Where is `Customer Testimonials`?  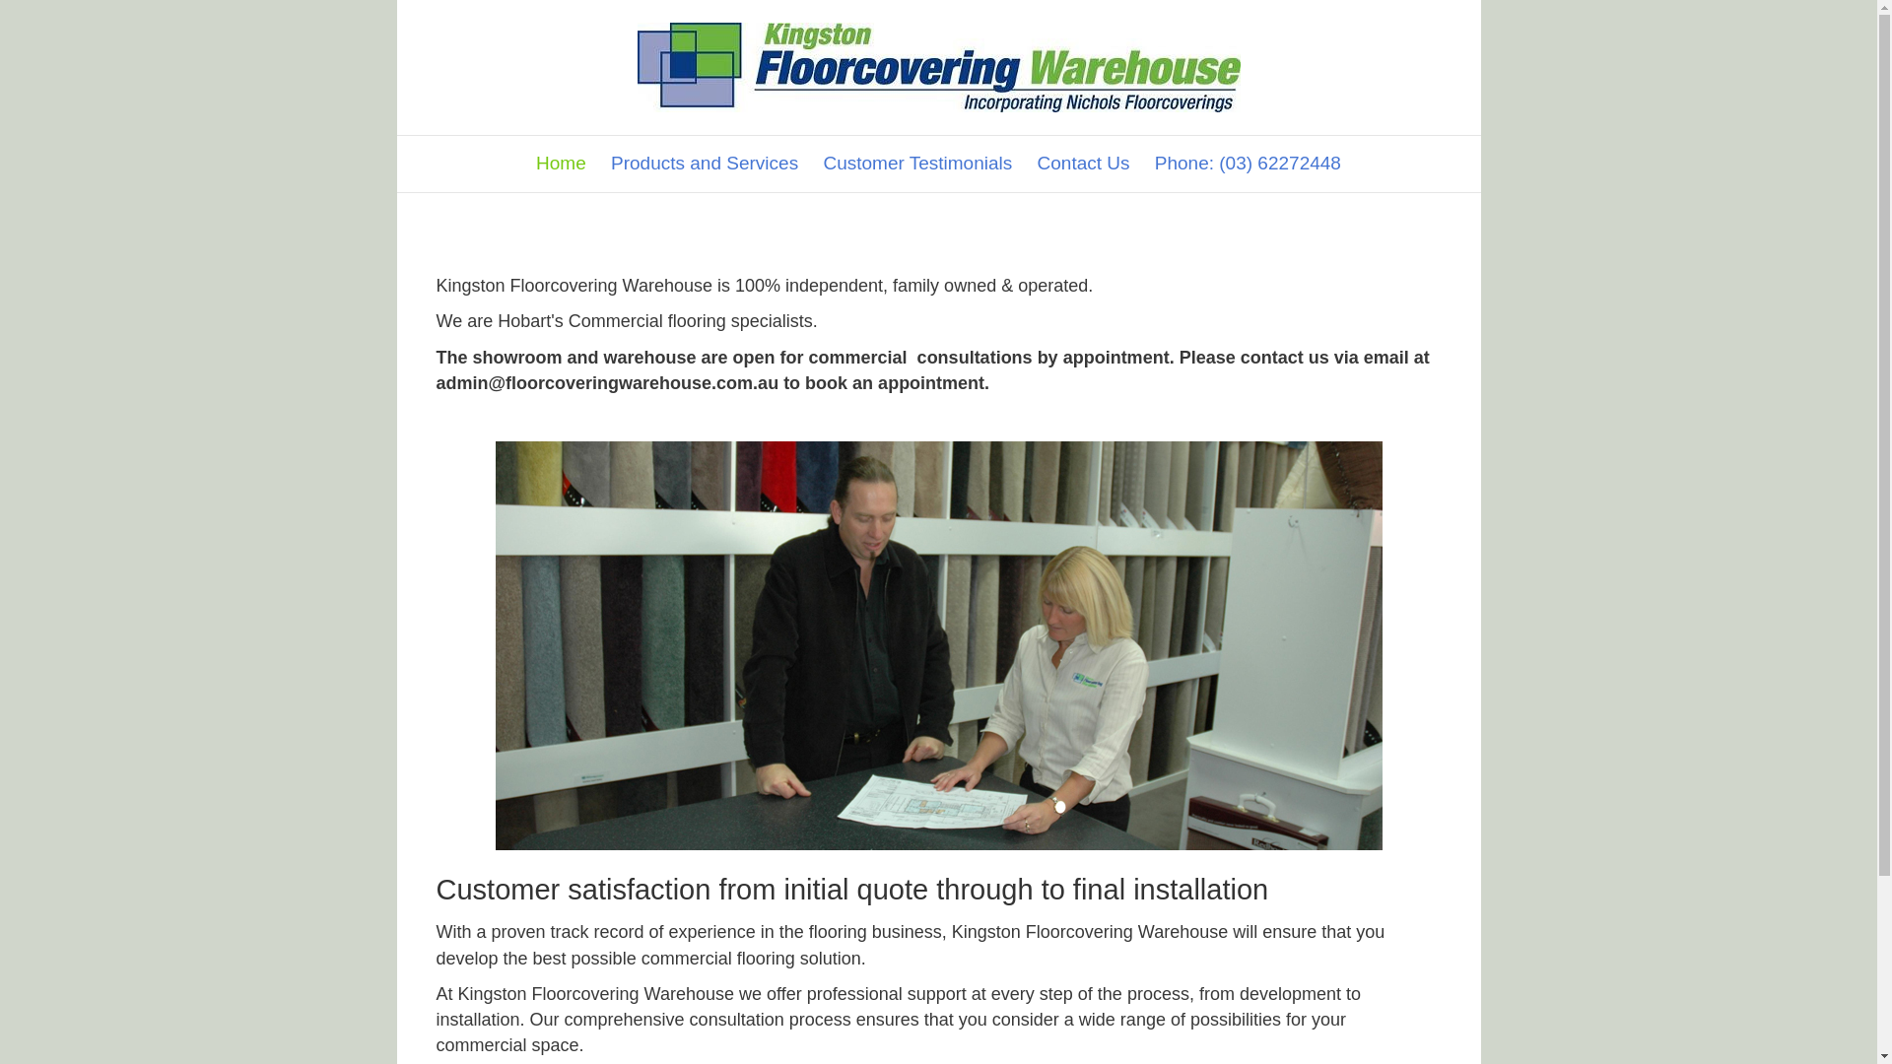 Customer Testimonials is located at coordinates (917, 164).